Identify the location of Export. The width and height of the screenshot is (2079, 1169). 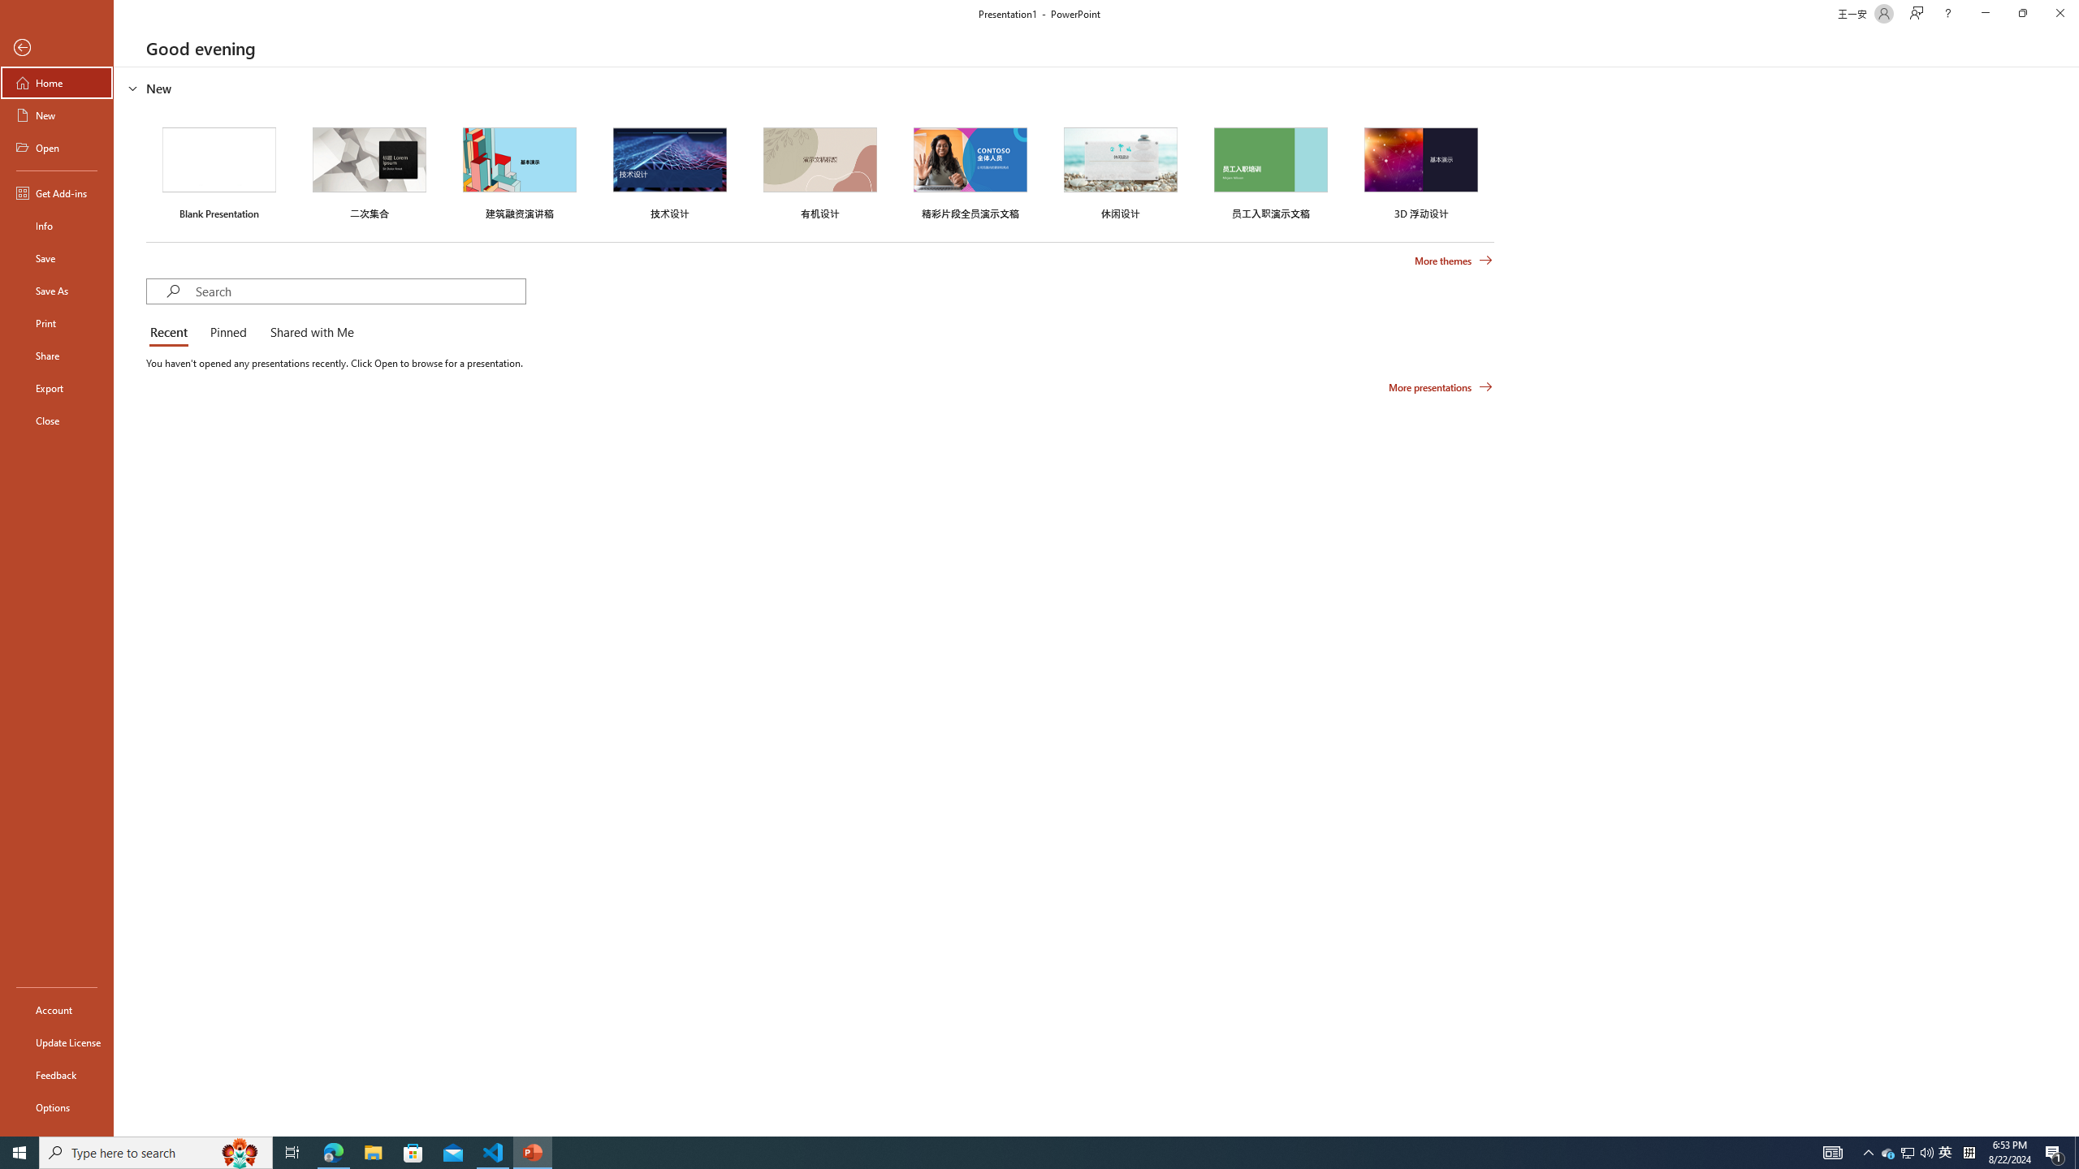
(57, 388).